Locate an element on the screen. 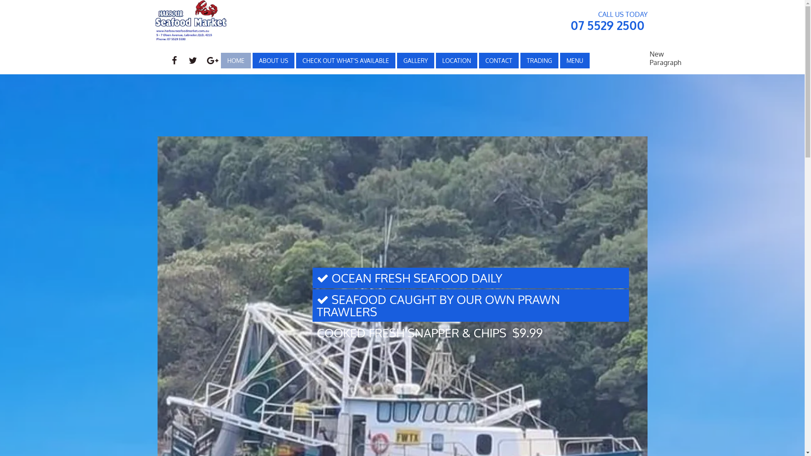 The height and width of the screenshot is (456, 811). TRADING is located at coordinates (539, 60).